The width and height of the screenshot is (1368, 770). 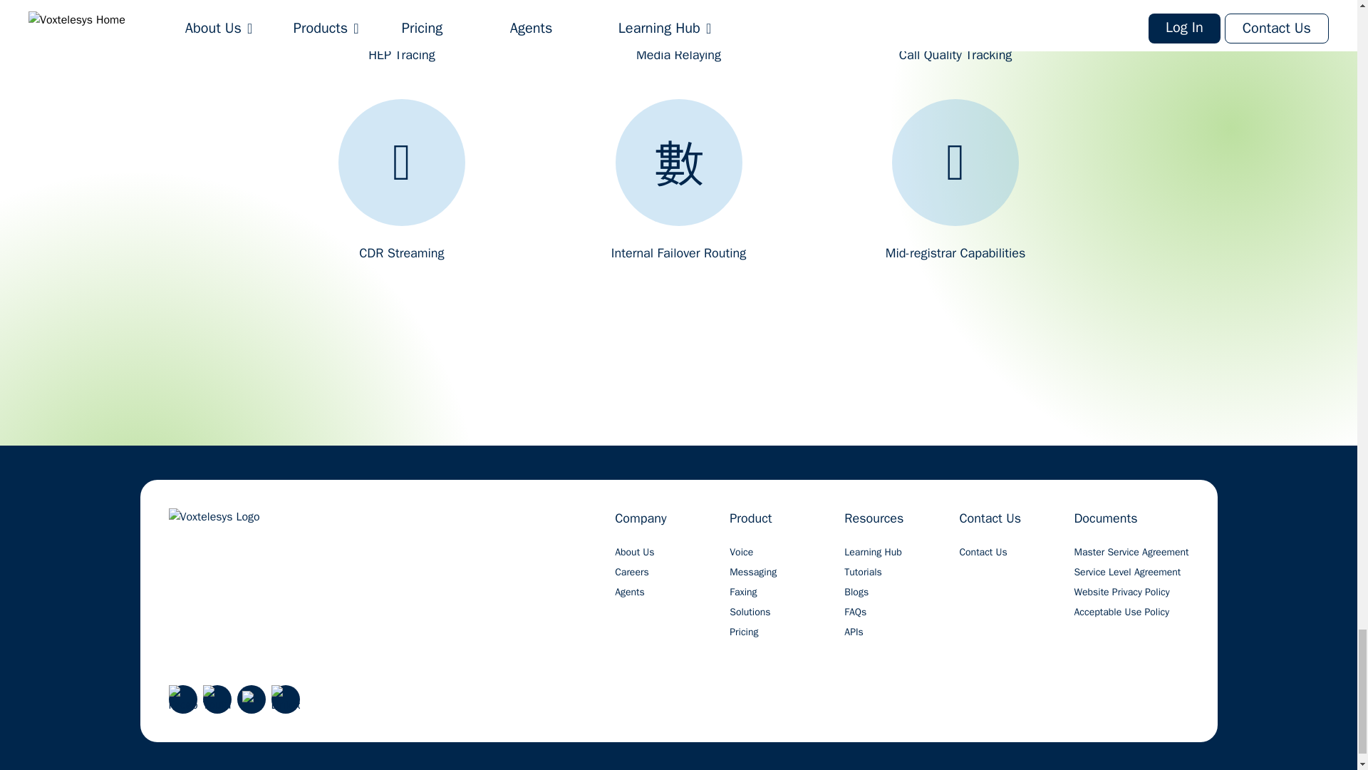 I want to click on Call Quality Tracking, so click(x=955, y=32).